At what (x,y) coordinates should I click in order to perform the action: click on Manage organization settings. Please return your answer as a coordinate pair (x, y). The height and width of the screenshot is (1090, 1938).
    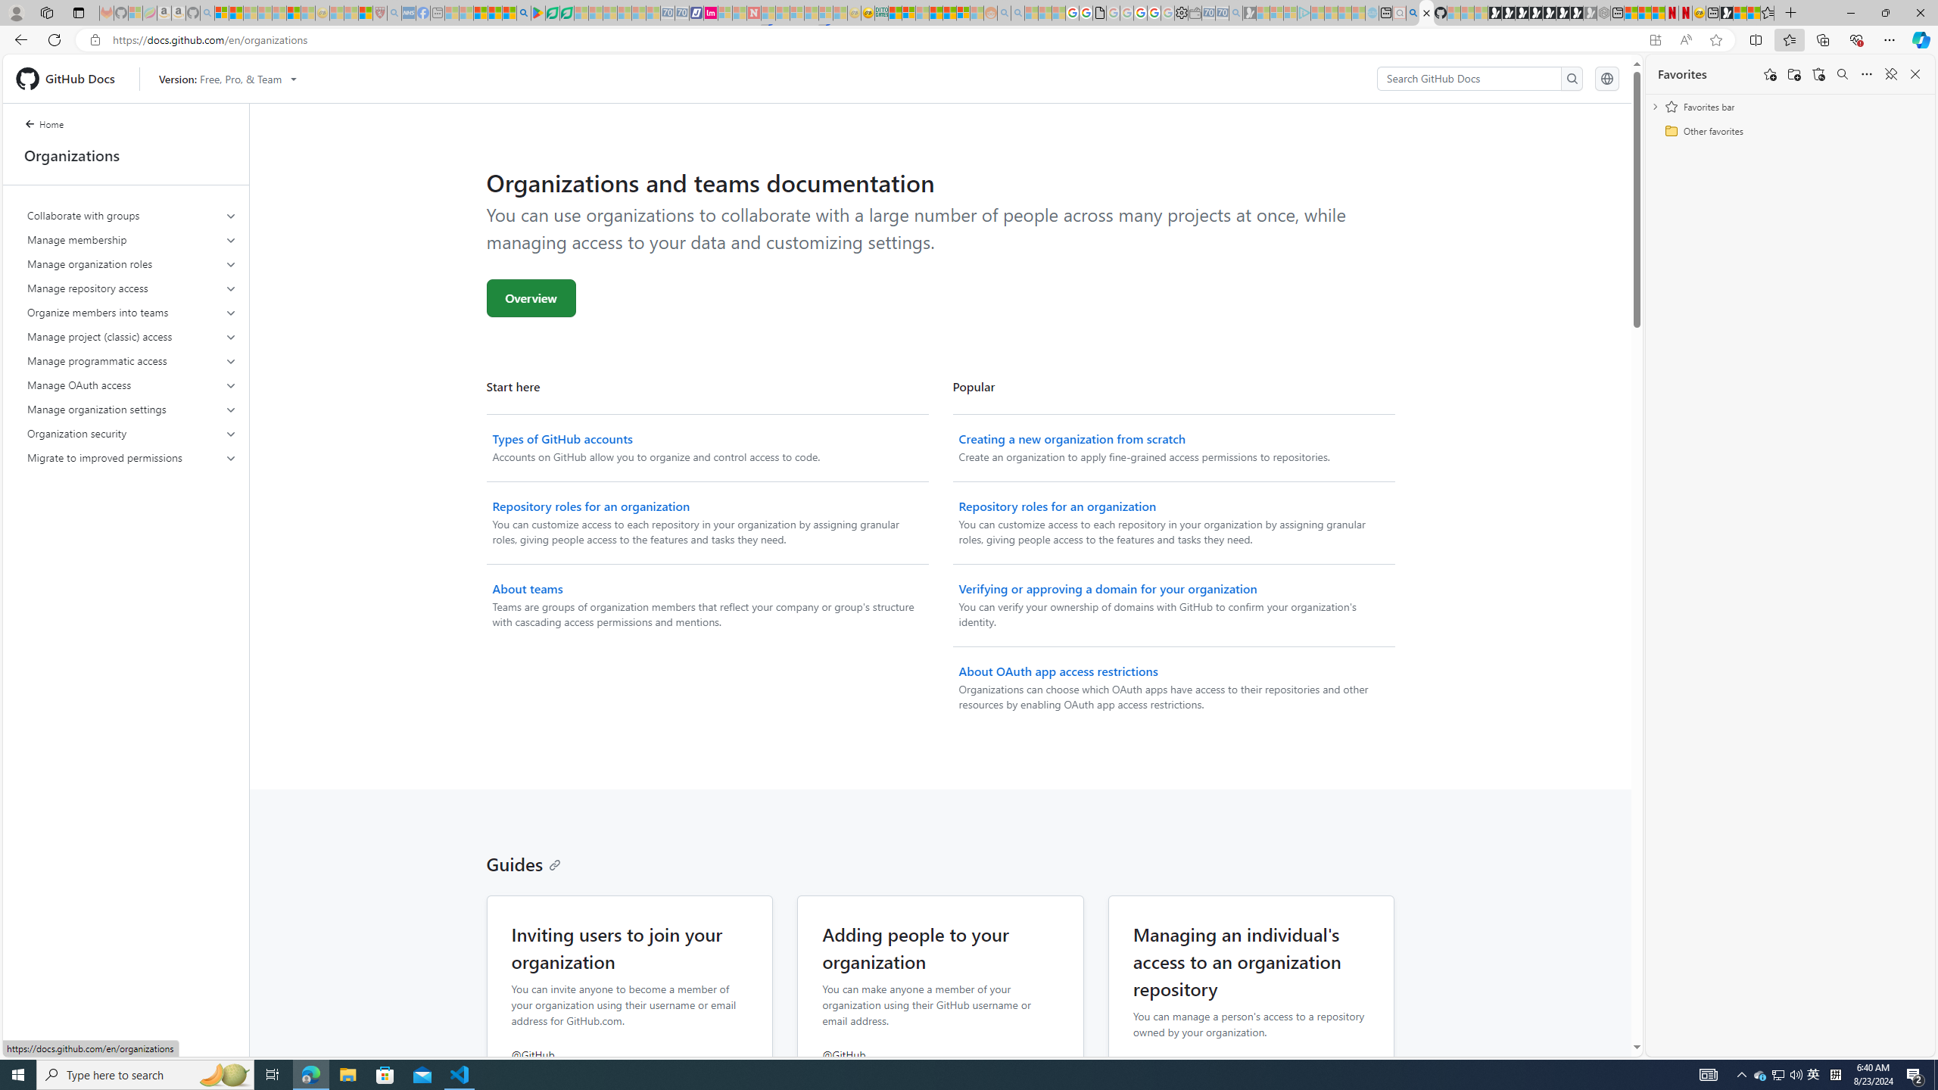
    Looking at the image, I should click on (132, 410).